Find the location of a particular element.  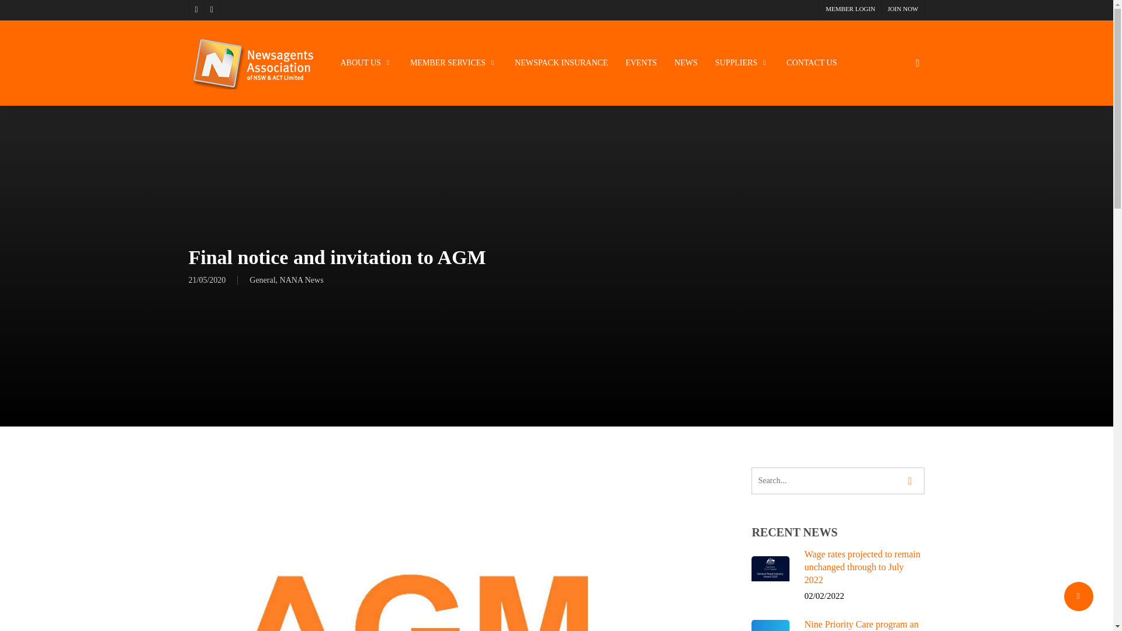

LINKEDIN is located at coordinates (212, 9).